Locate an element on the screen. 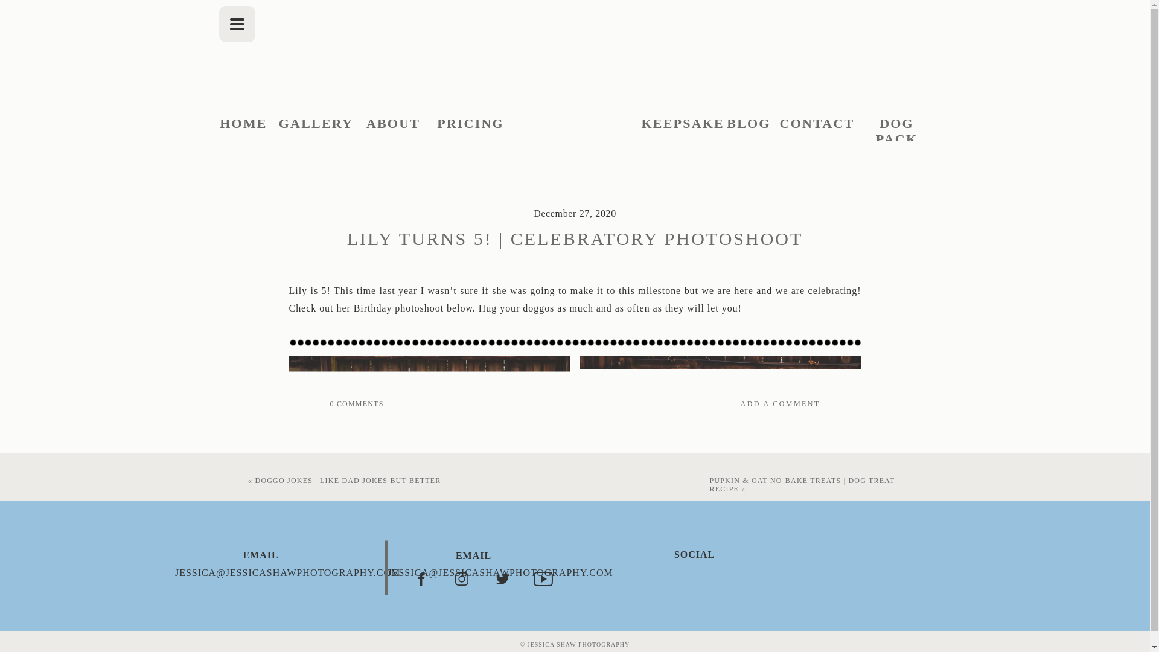  KEEPSAKE is located at coordinates (680, 124).